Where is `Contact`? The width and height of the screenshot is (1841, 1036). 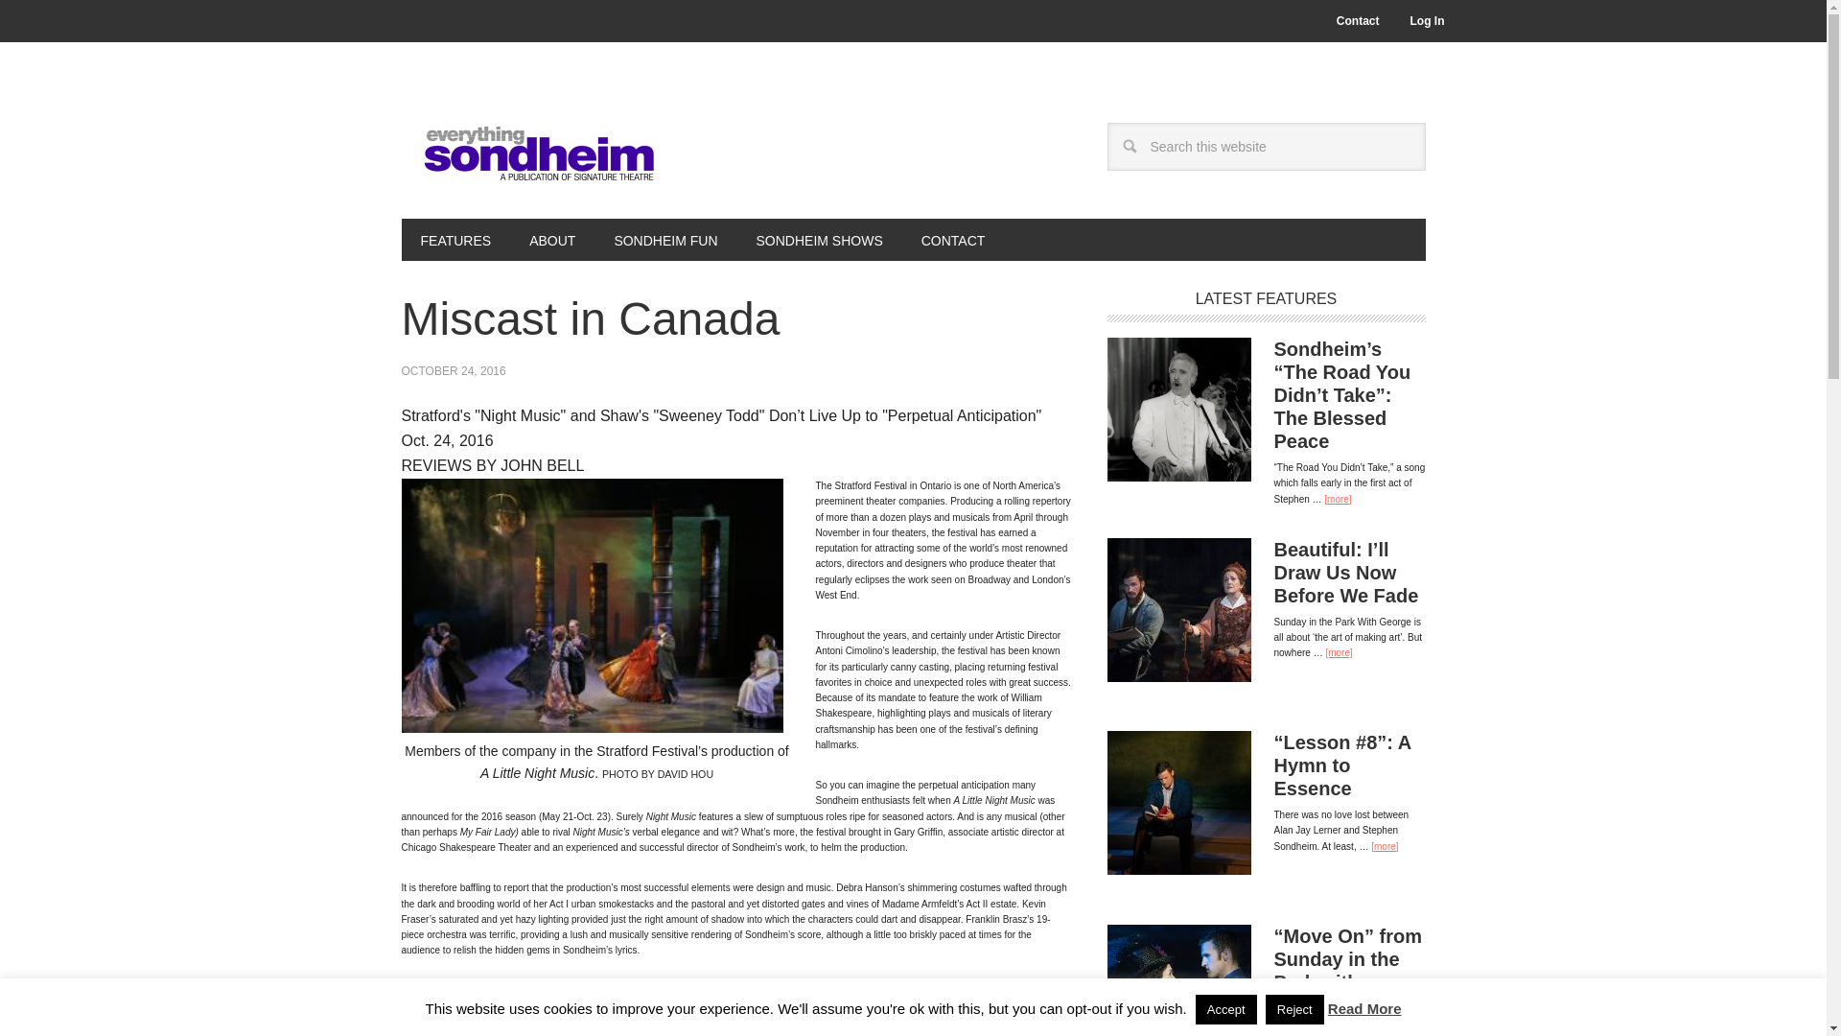
Contact is located at coordinates (1358, 21).